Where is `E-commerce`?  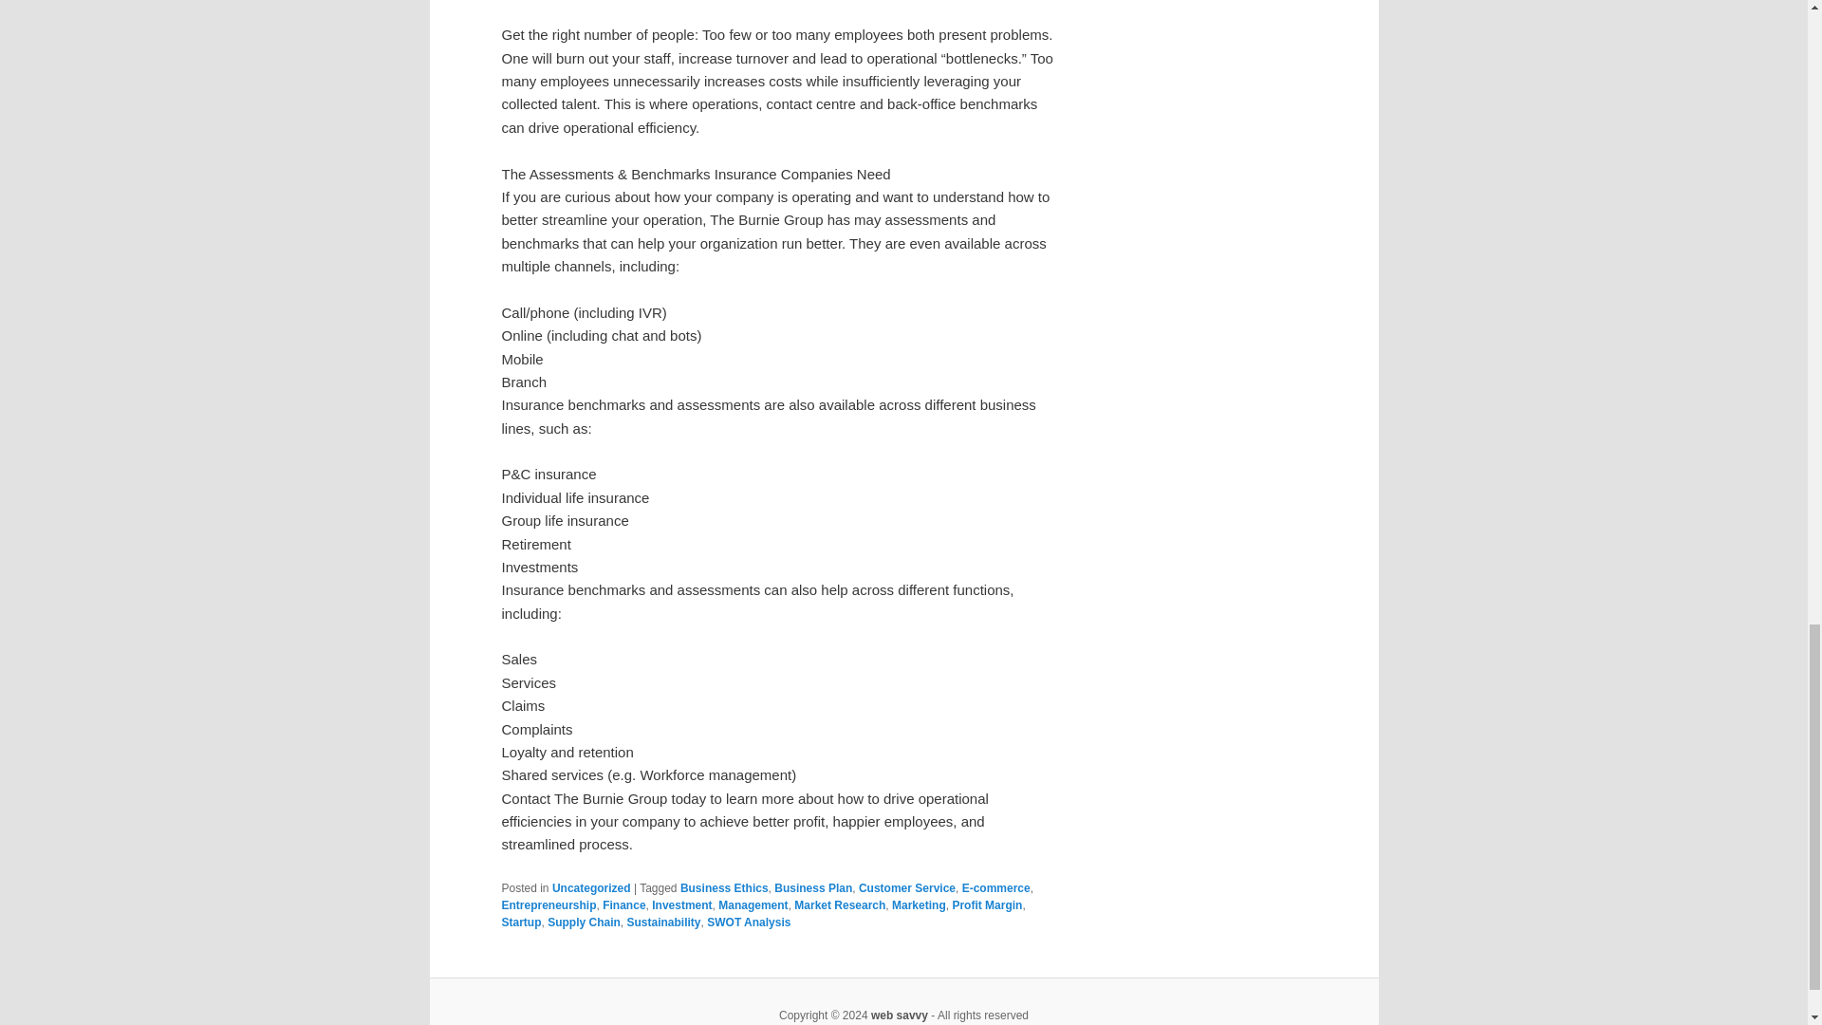 E-commerce is located at coordinates (996, 887).